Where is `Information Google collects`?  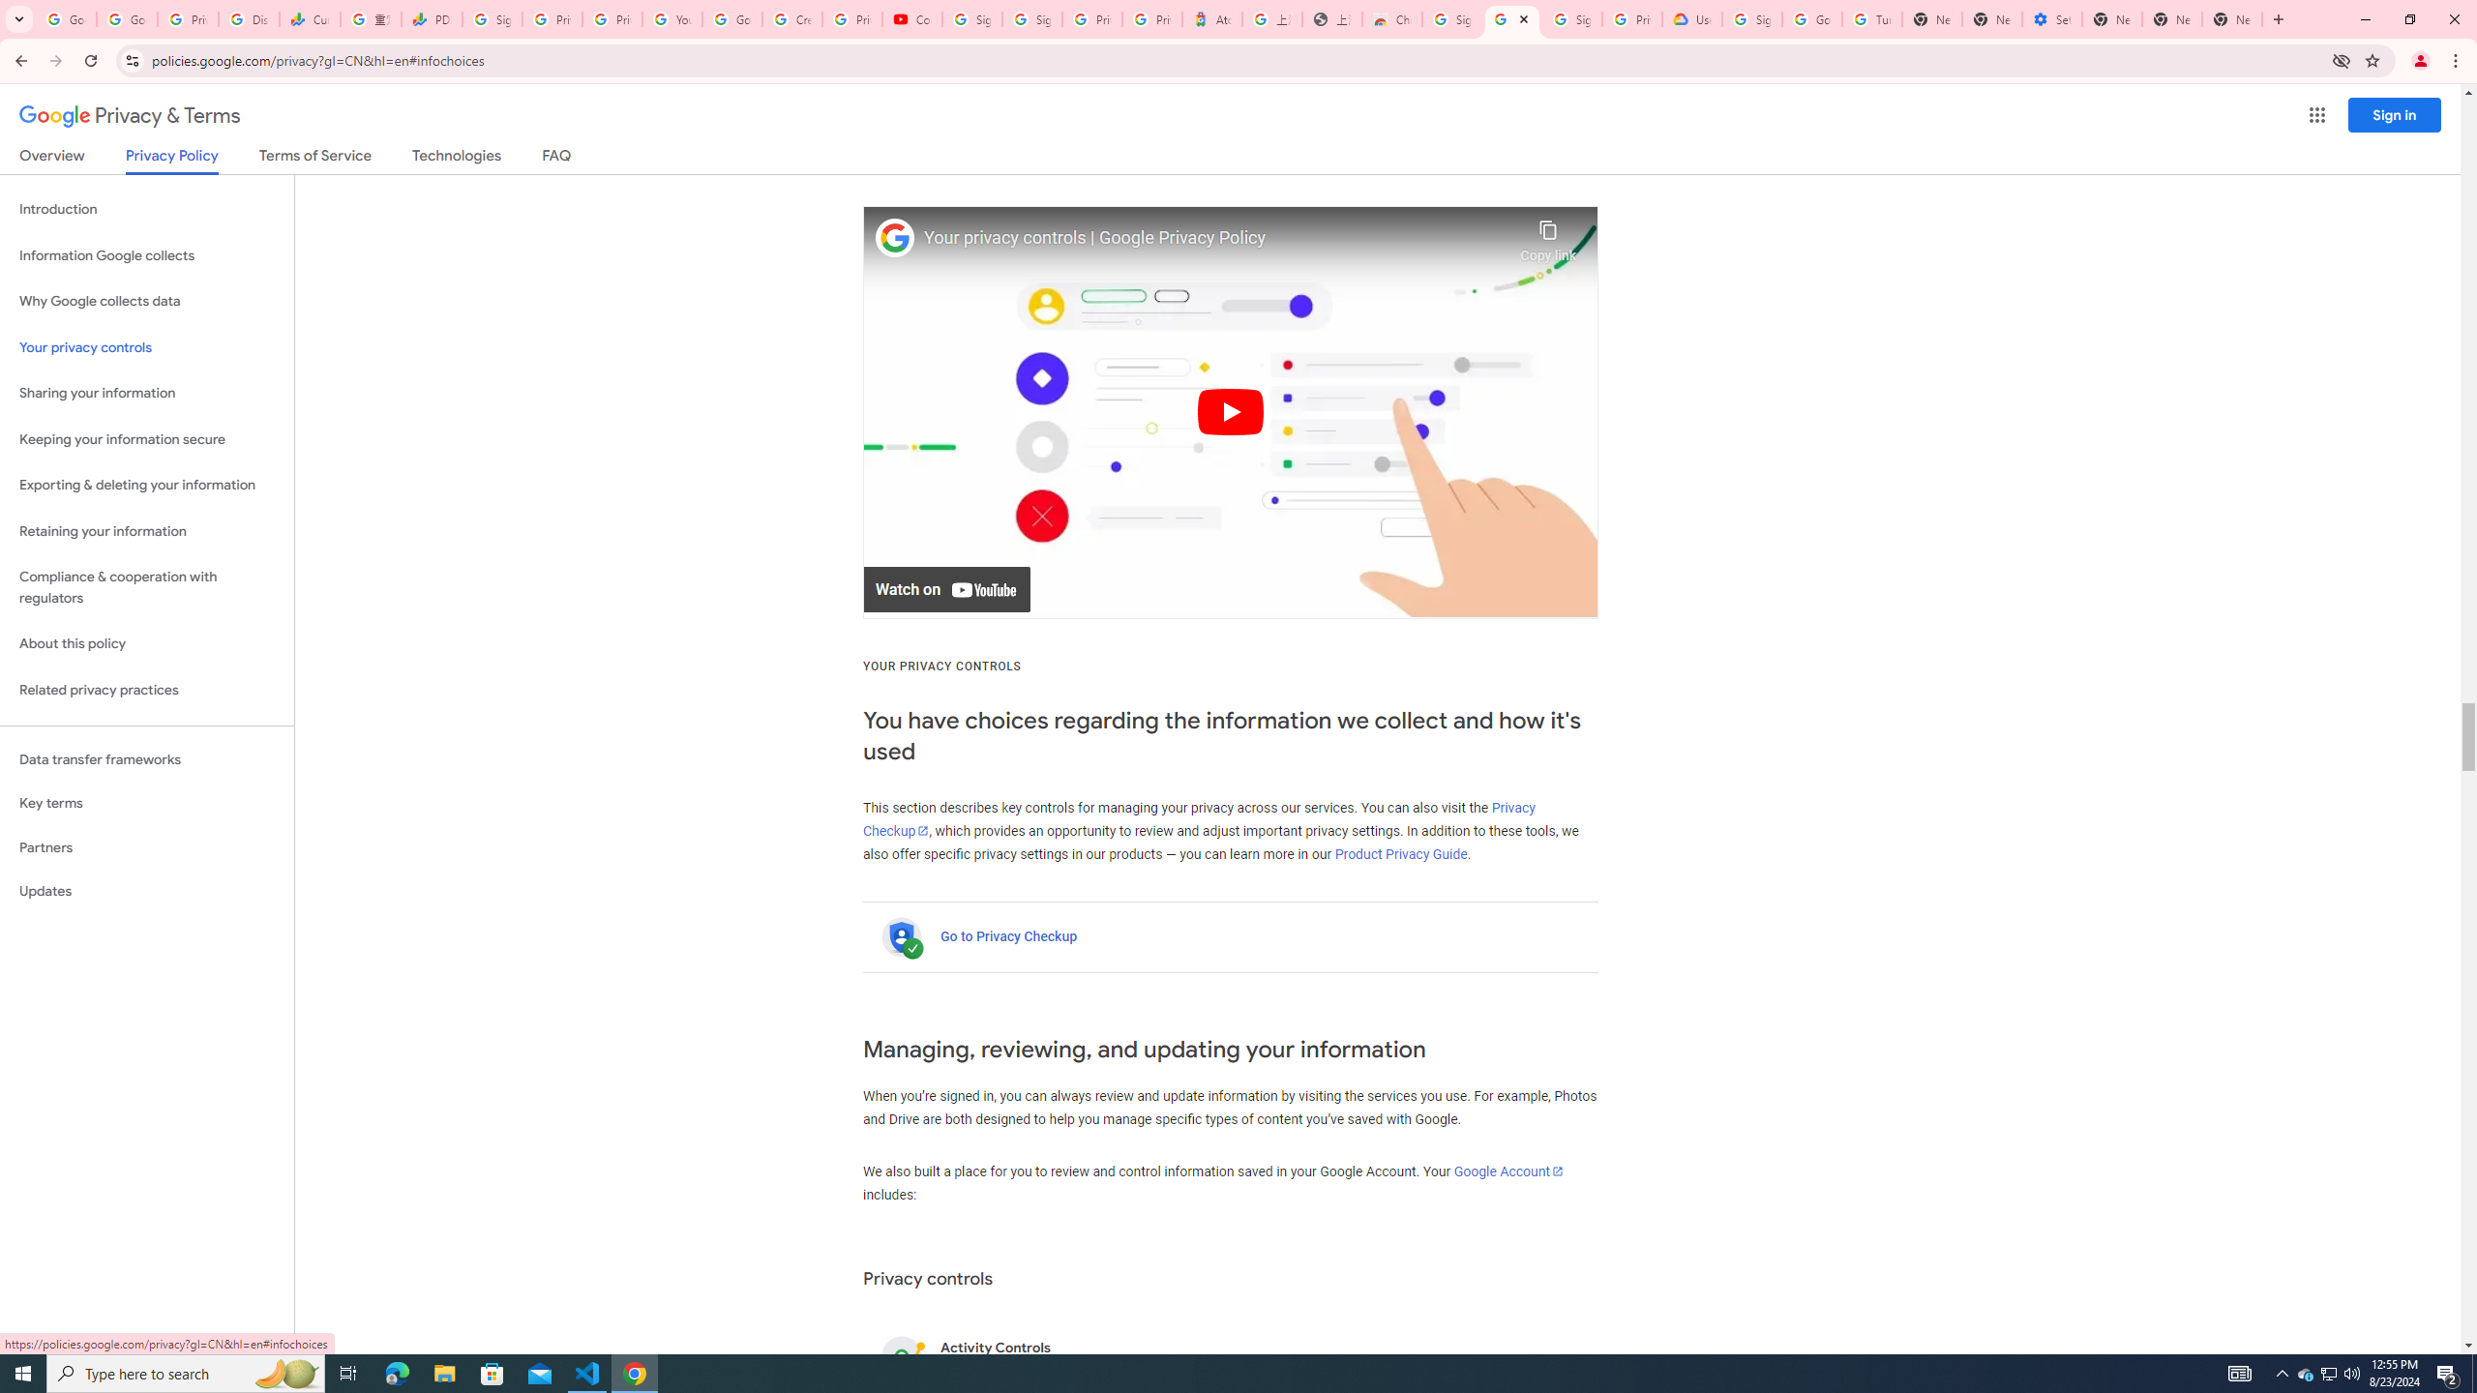
Information Google collects is located at coordinates (147, 255).